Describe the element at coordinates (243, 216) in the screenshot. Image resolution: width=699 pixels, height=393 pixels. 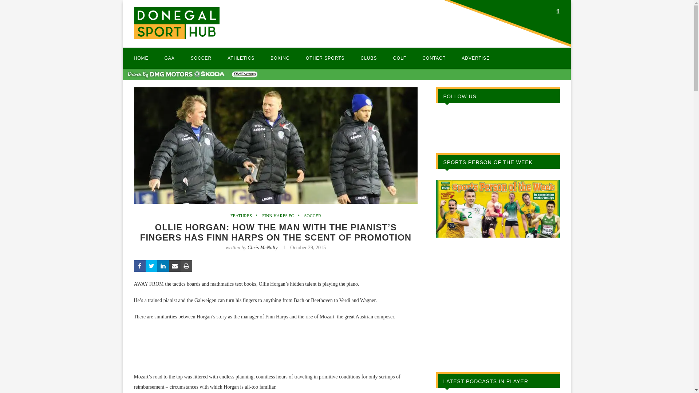
I see `FEATURES` at that location.